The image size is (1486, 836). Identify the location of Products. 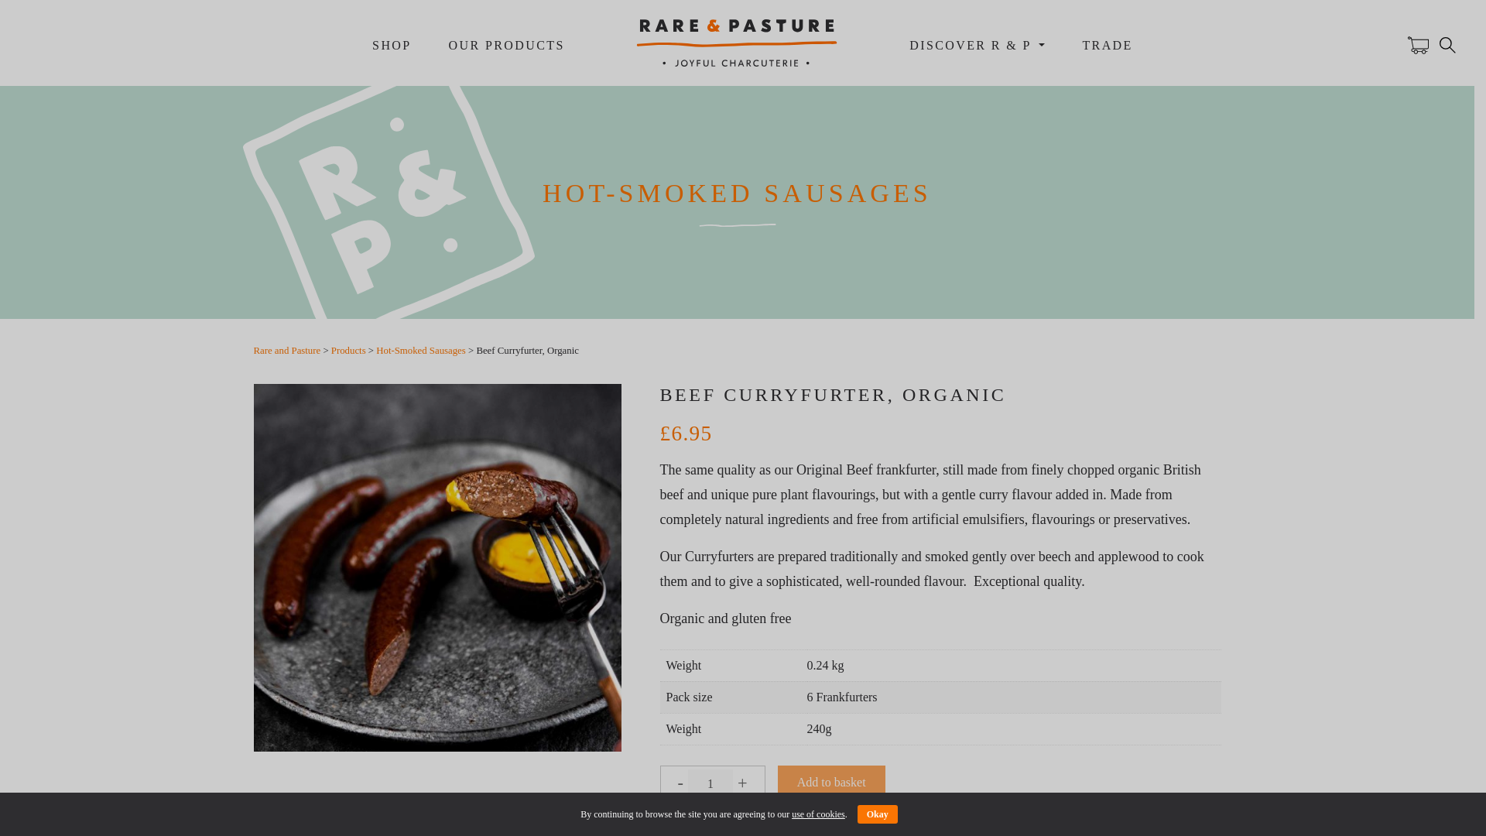
(348, 351).